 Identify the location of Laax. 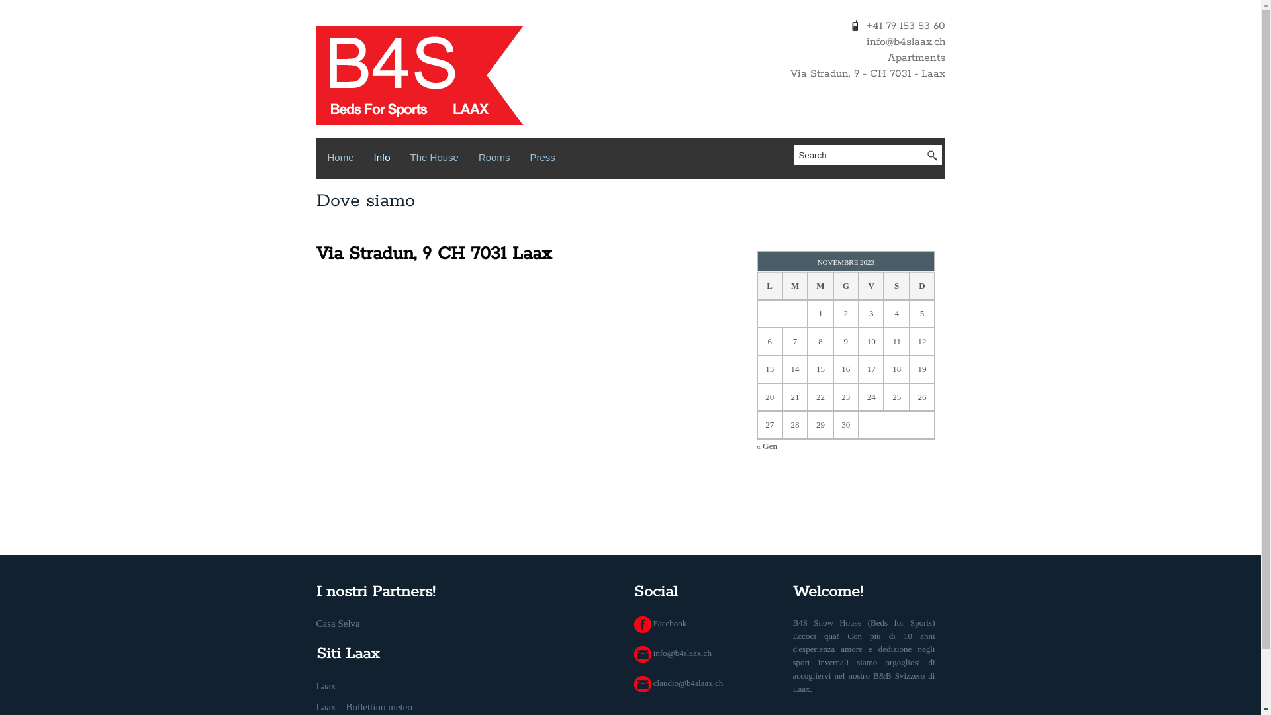
(326, 686).